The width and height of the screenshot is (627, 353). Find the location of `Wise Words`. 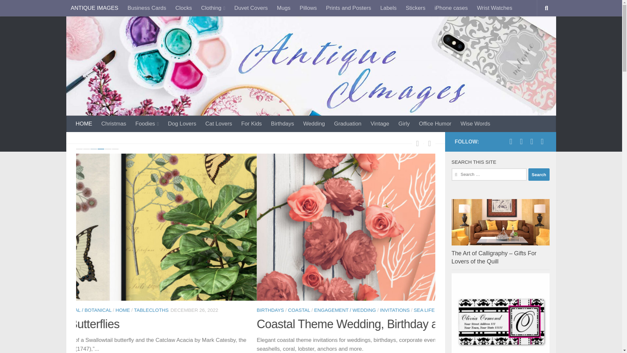

Wise Words is located at coordinates (475, 124).